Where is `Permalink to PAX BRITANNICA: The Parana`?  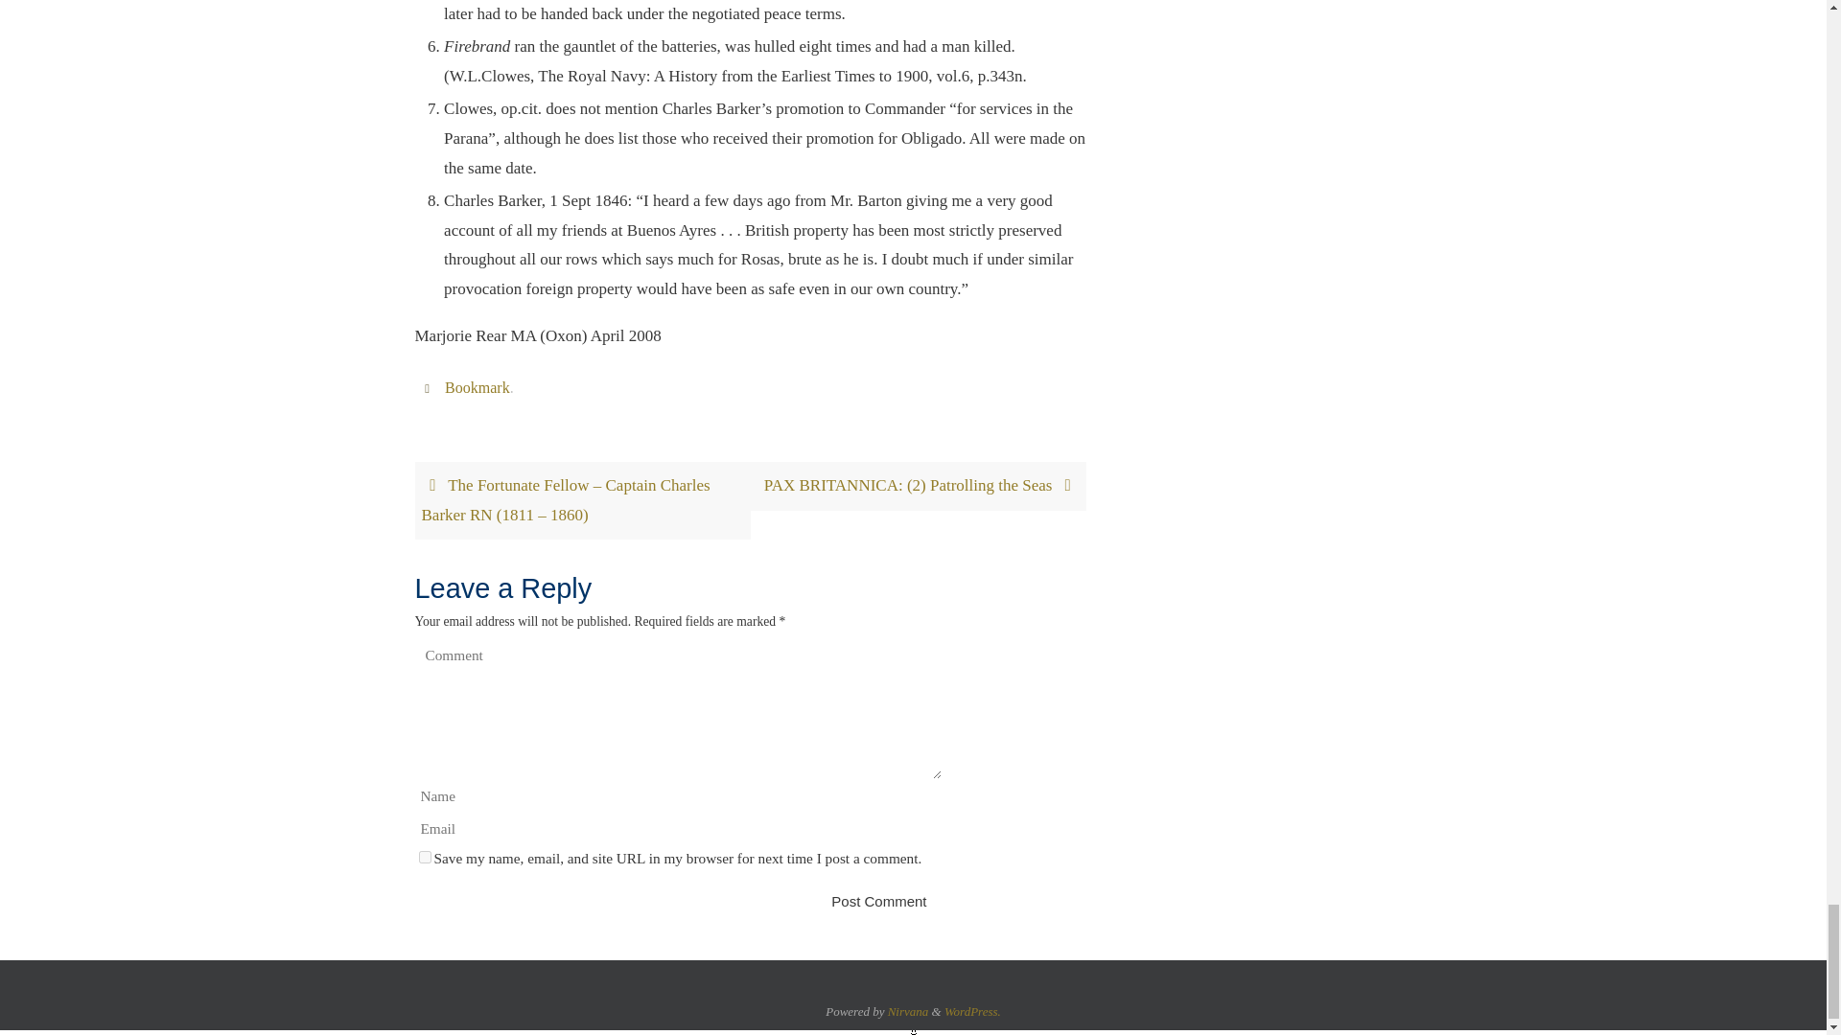 Permalink to PAX BRITANNICA: The Parana is located at coordinates (478, 387).